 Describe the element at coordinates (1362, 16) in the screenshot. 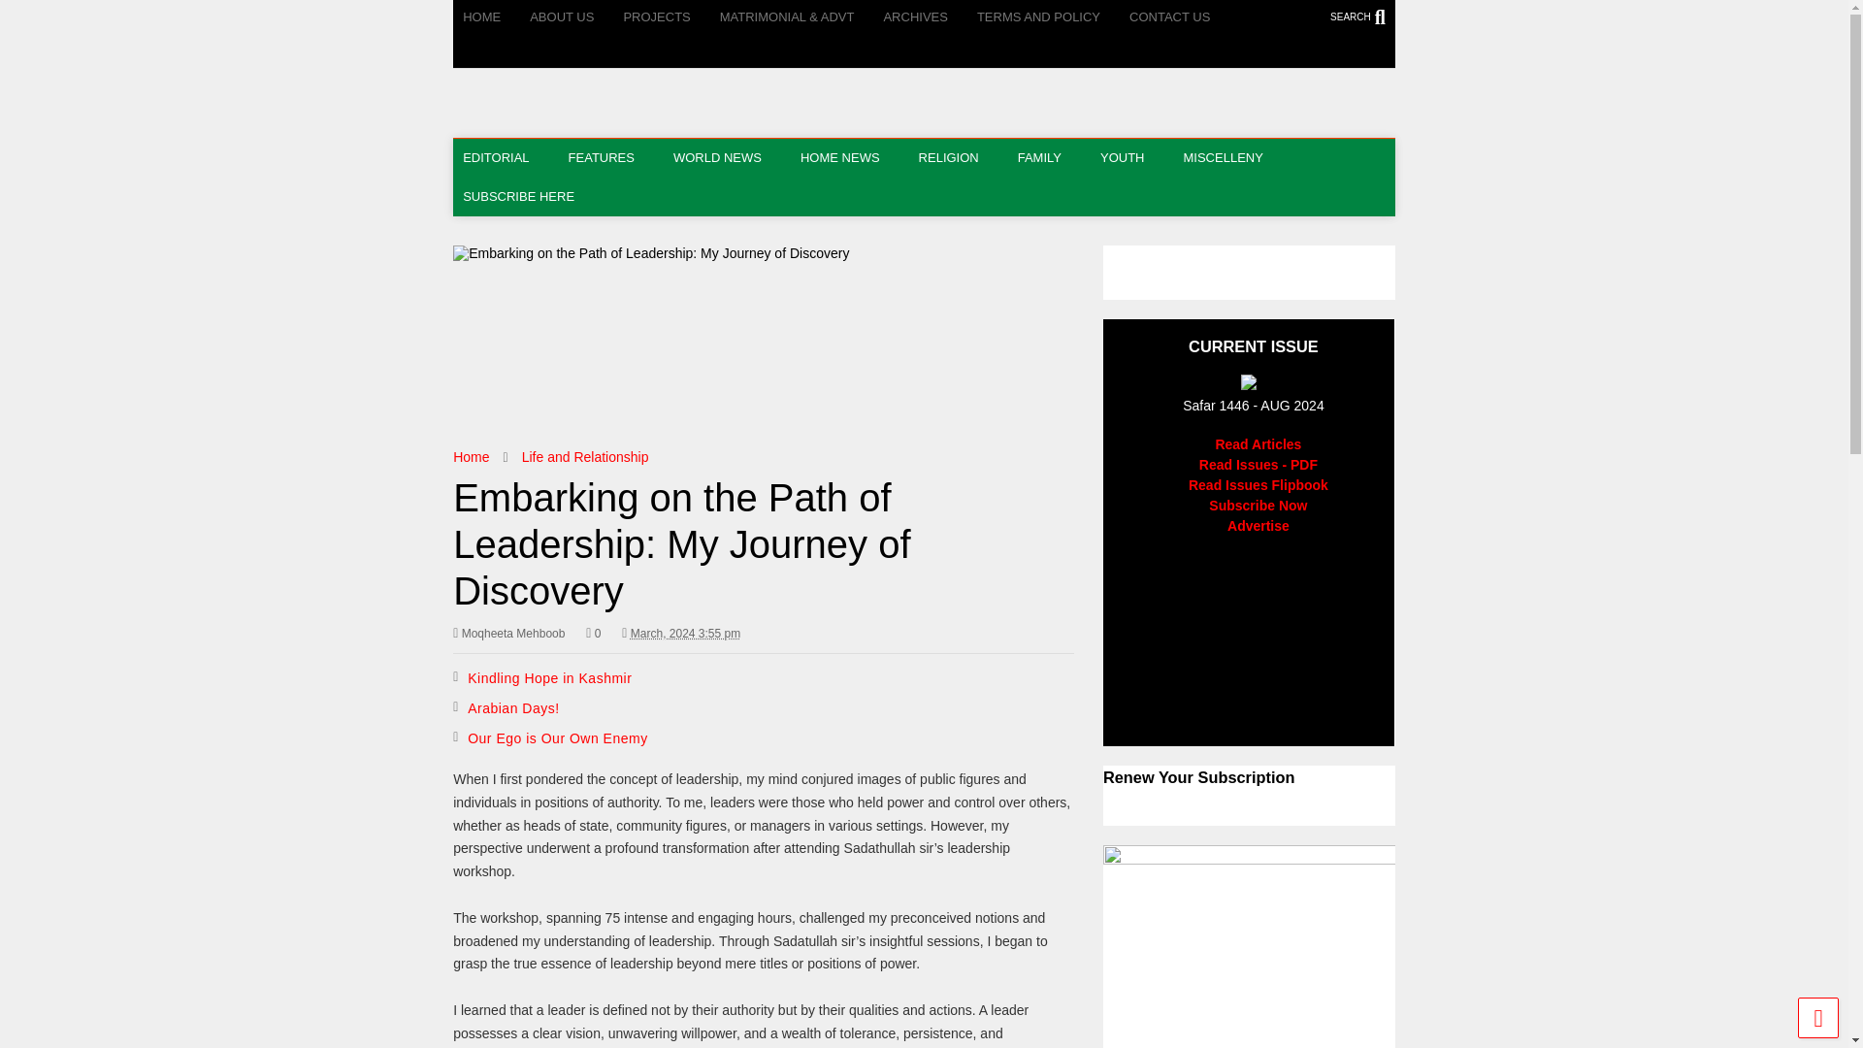

I see `SEARCH` at that location.